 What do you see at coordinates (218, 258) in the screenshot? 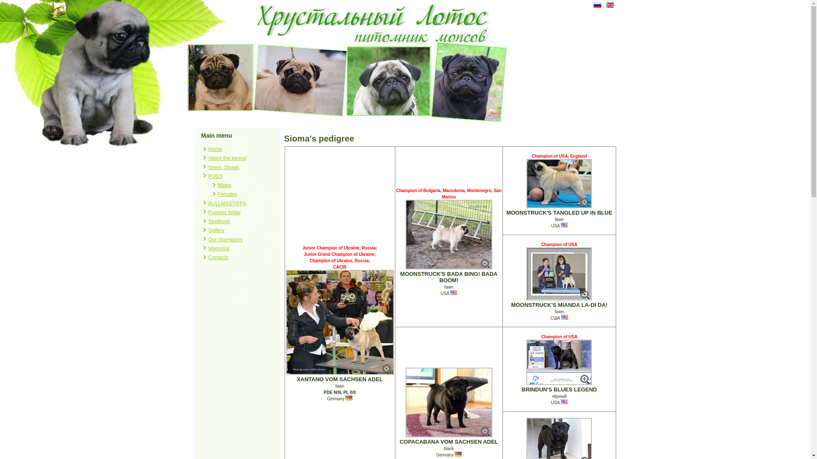
I see `Contacts` at bounding box center [218, 258].